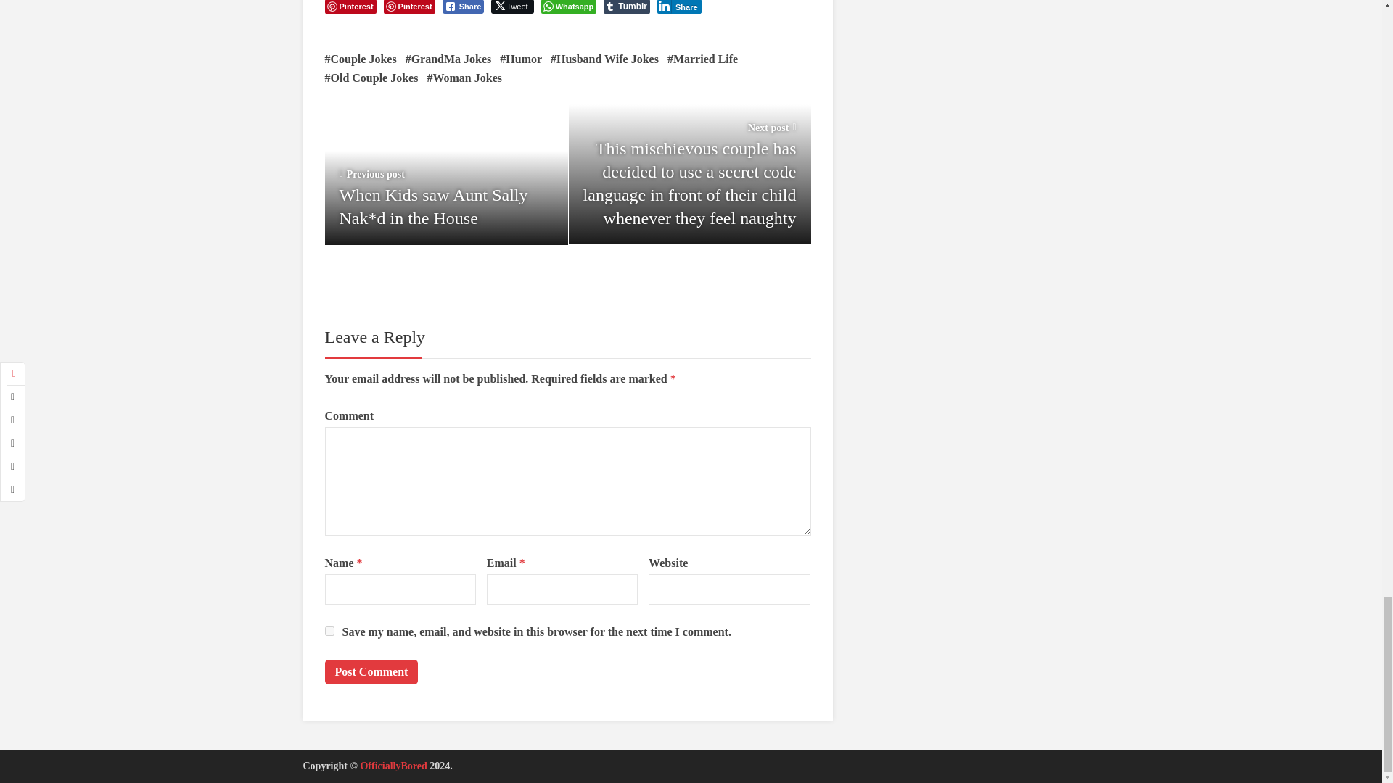  Describe the element at coordinates (371, 671) in the screenshot. I see `Post Comment` at that location.